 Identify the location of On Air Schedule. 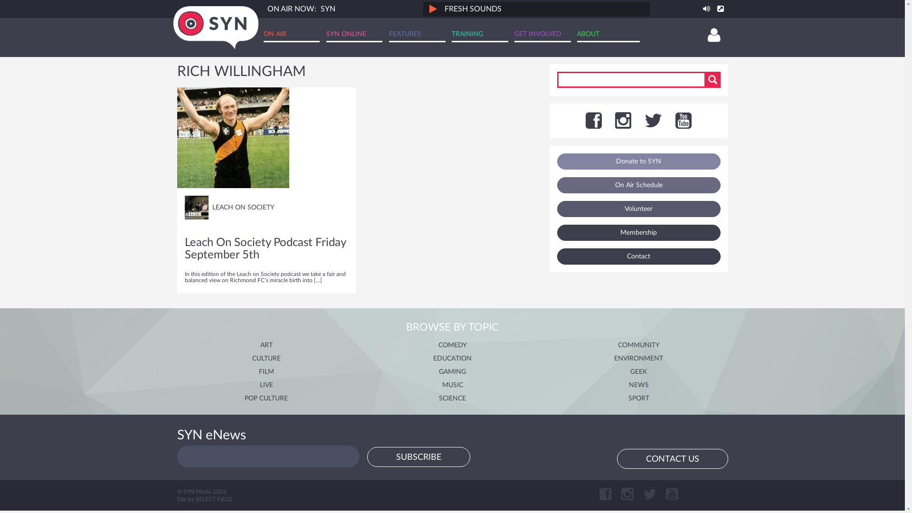
(638, 185).